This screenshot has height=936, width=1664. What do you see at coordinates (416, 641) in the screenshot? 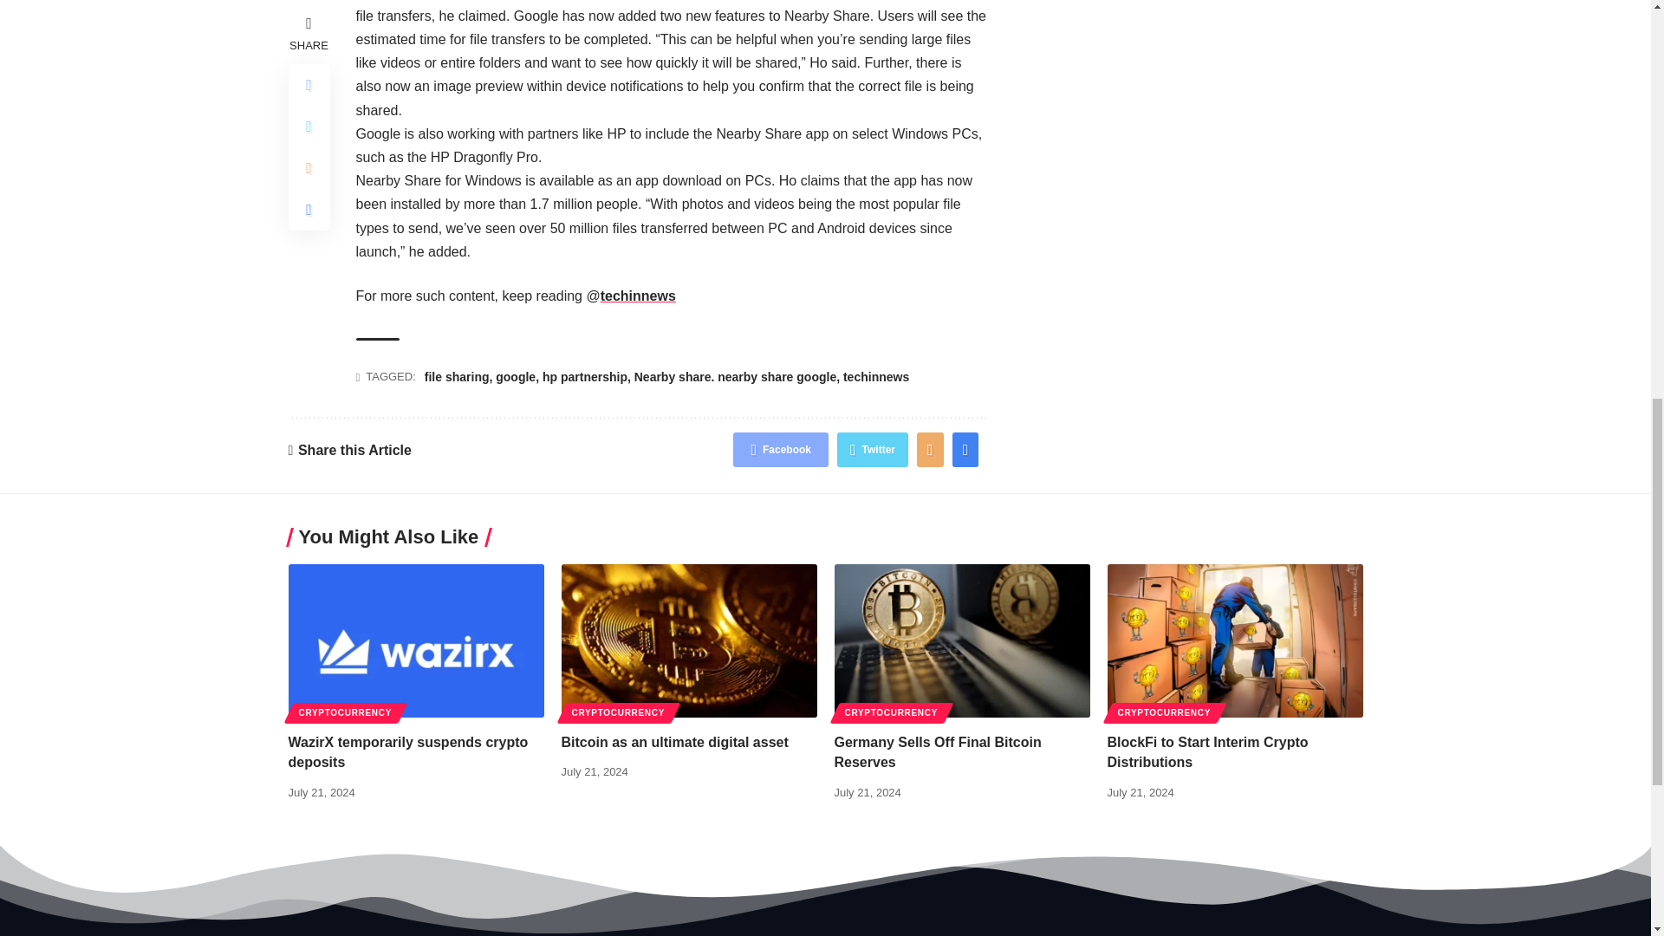
I see `WazirX temporarily suspends crypto deposits` at bounding box center [416, 641].